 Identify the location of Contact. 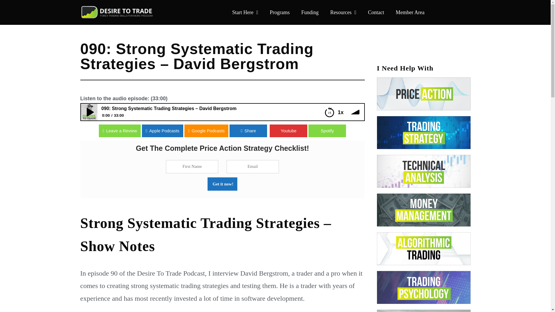
(376, 12).